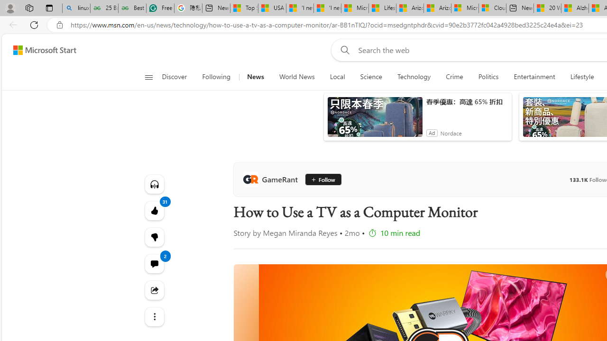 This screenshot has width=607, height=341. Describe the element at coordinates (272, 9) in the screenshot. I see `USA TODAY - MSN` at that location.